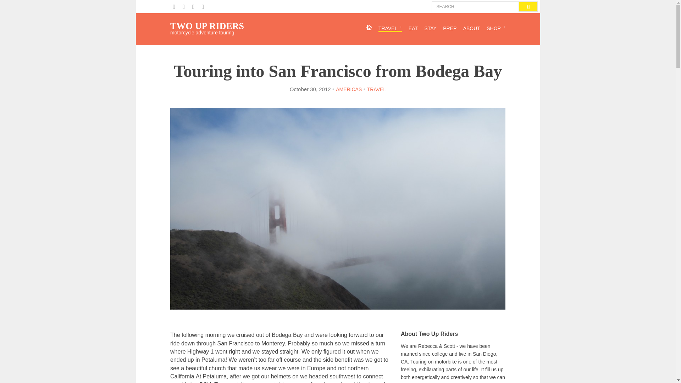  I want to click on ABOUT, so click(471, 29).